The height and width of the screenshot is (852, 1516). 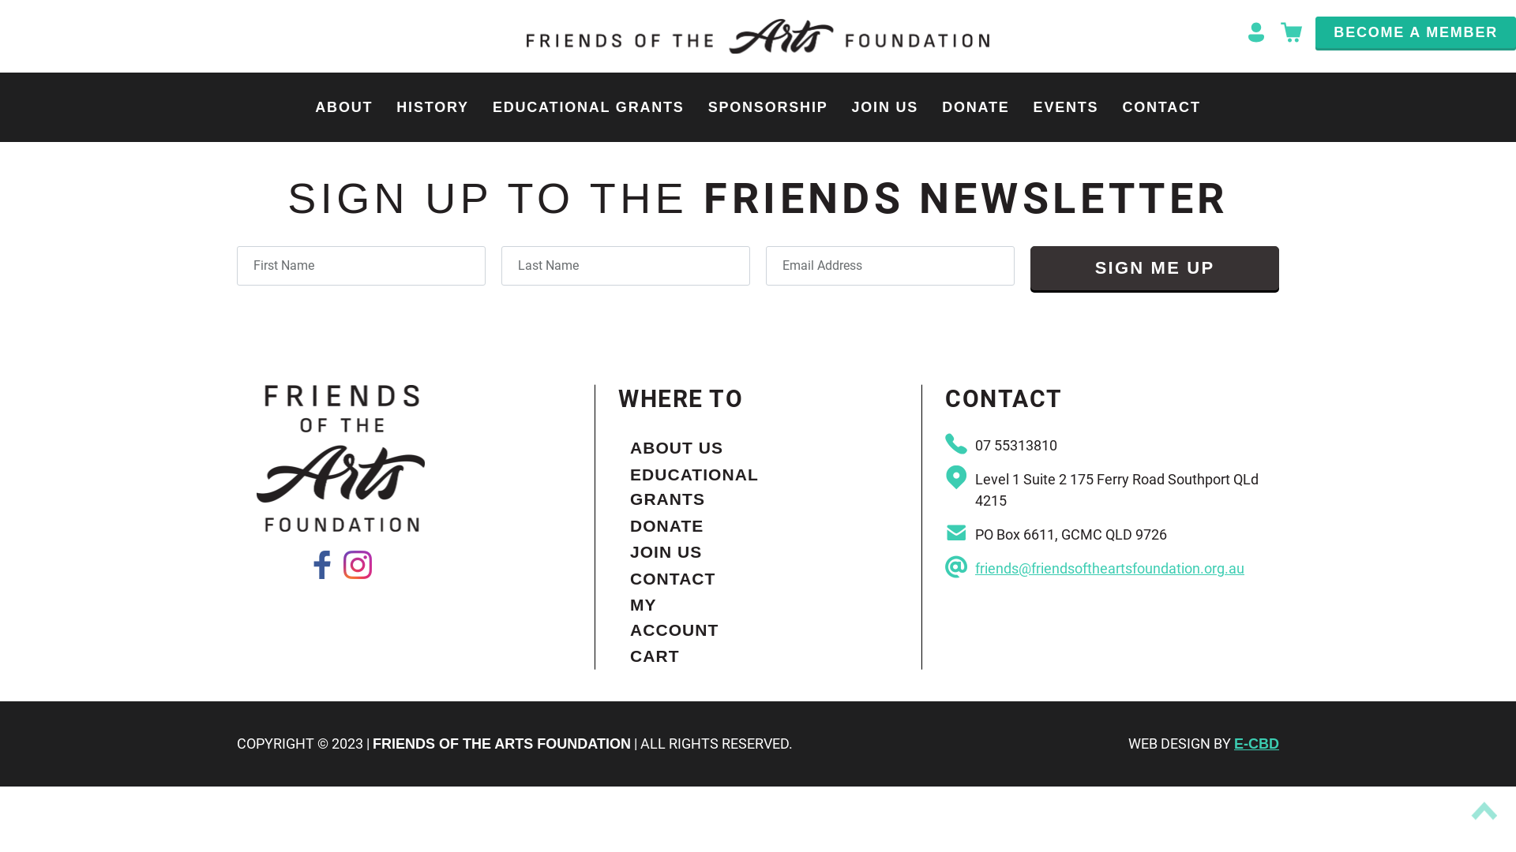 I want to click on friends@friendsoftheartsfoundation.org.au, so click(x=1110, y=568).